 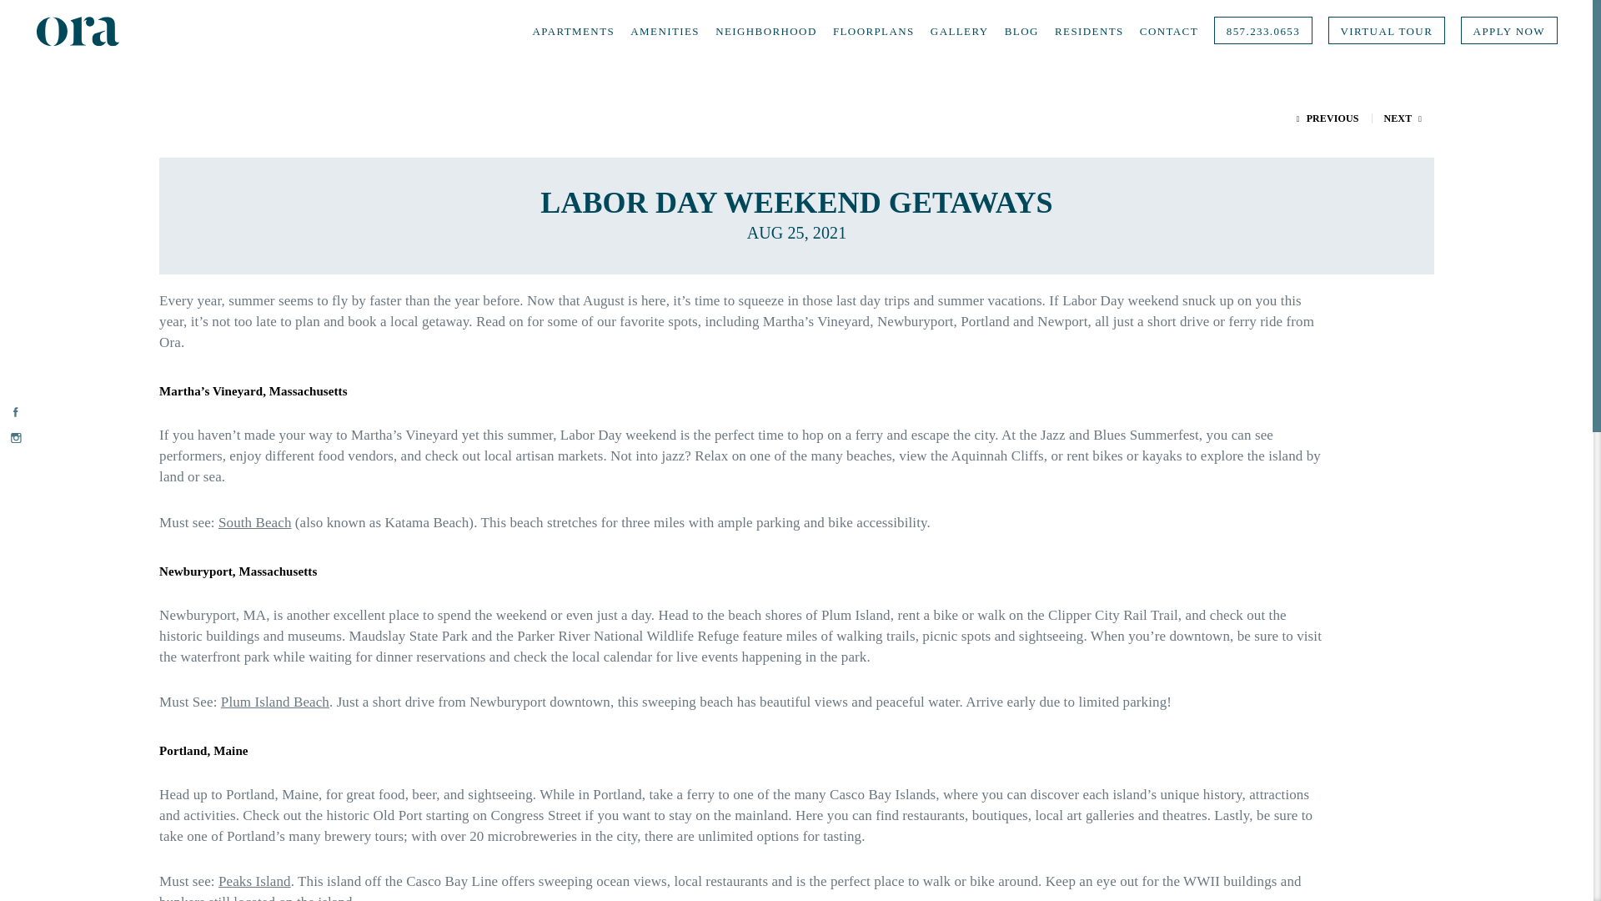 I want to click on ORA Offers World-Class Apartment Amenities to Boston Seaport, so click(x=665, y=31).